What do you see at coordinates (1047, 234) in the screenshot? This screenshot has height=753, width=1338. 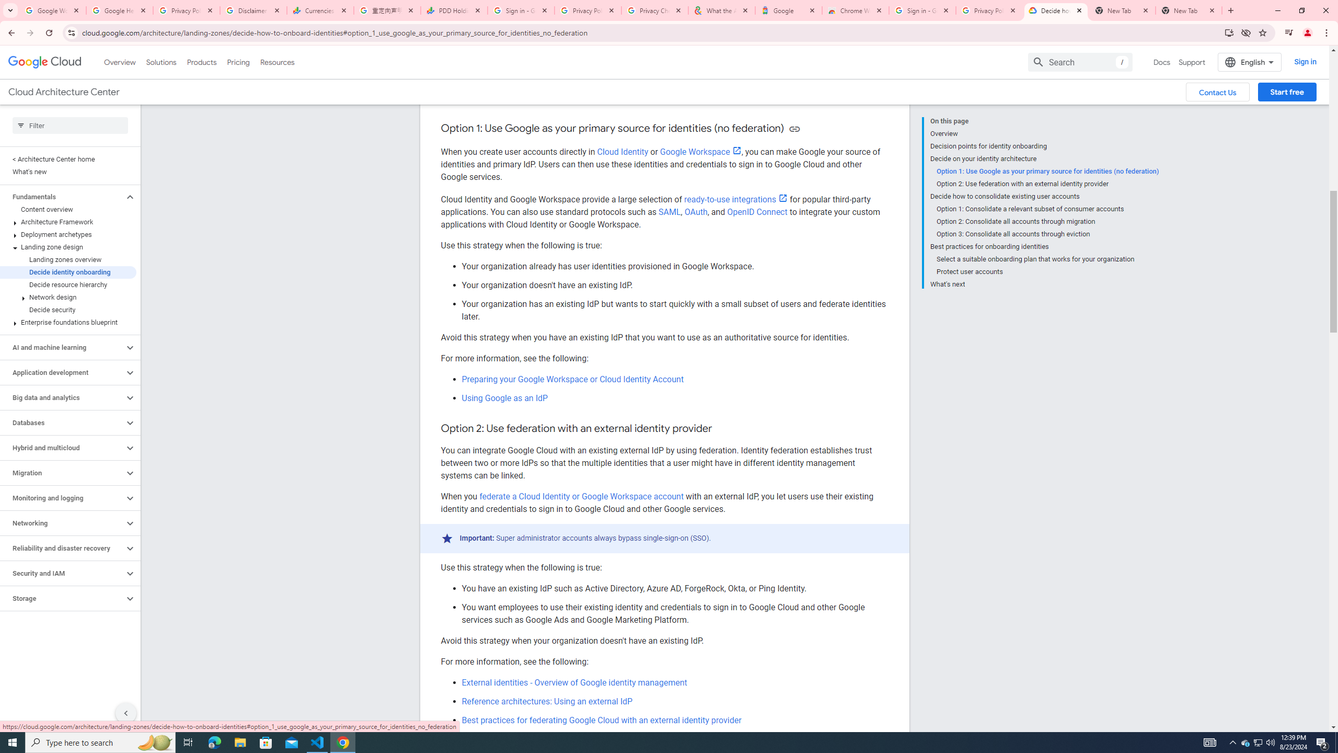 I see `Option 3: Consolidate all accounts through eviction` at bounding box center [1047, 234].